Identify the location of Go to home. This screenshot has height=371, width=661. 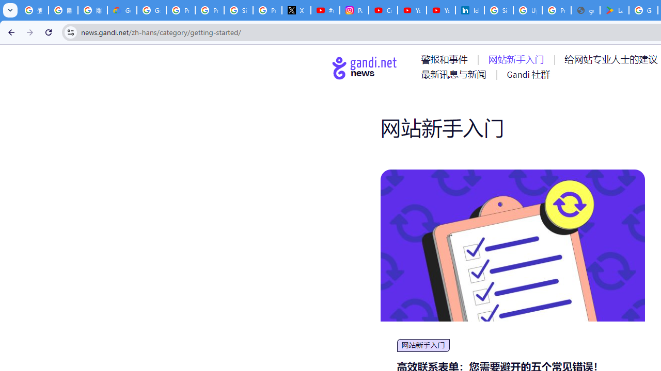
(365, 68).